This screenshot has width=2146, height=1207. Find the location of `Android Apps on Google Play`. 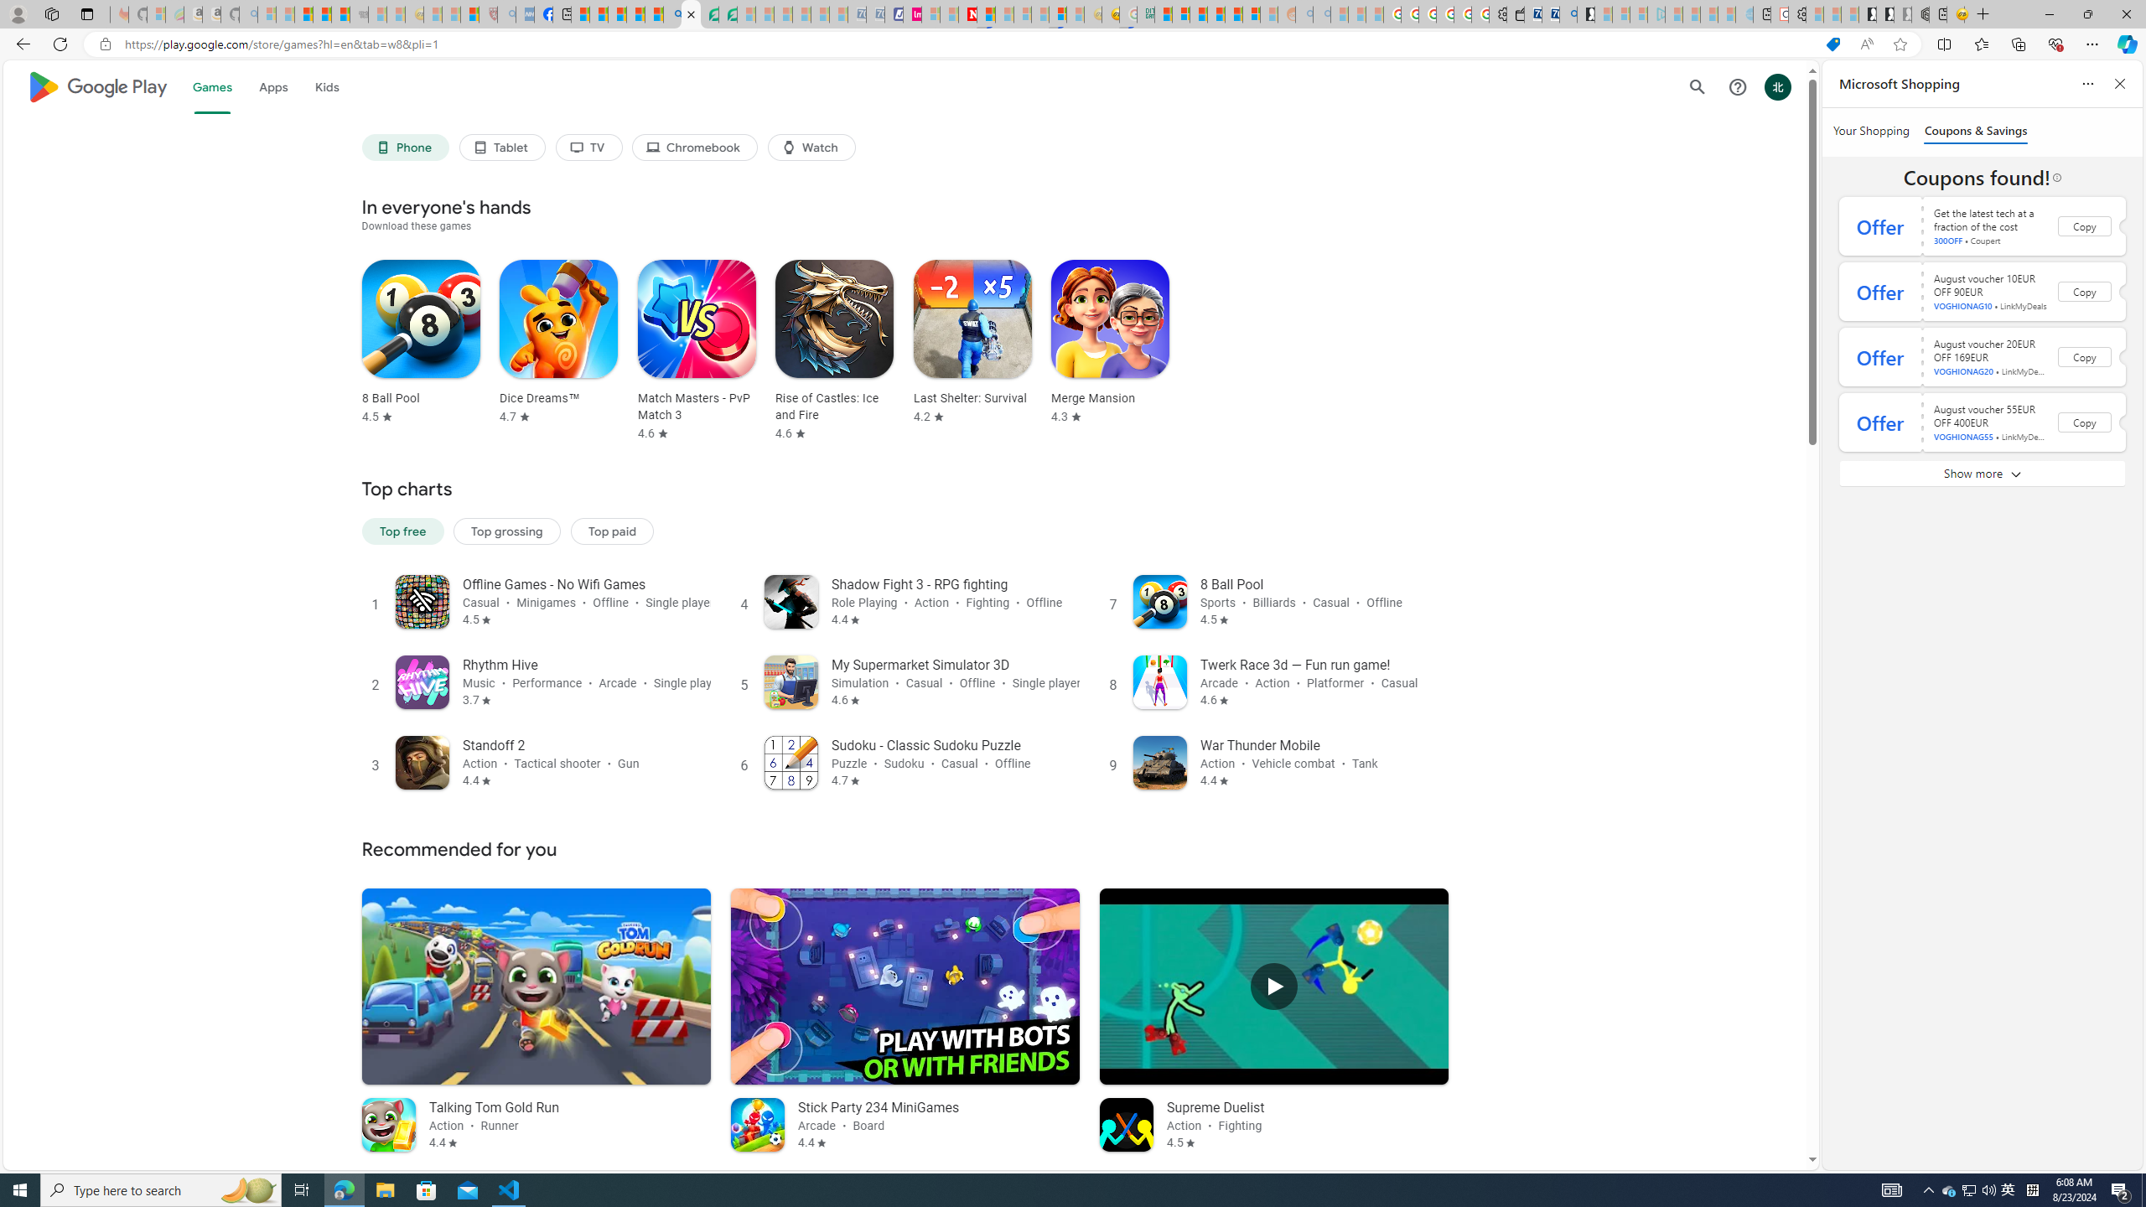

Android Apps on Google Play is located at coordinates (691, 14).